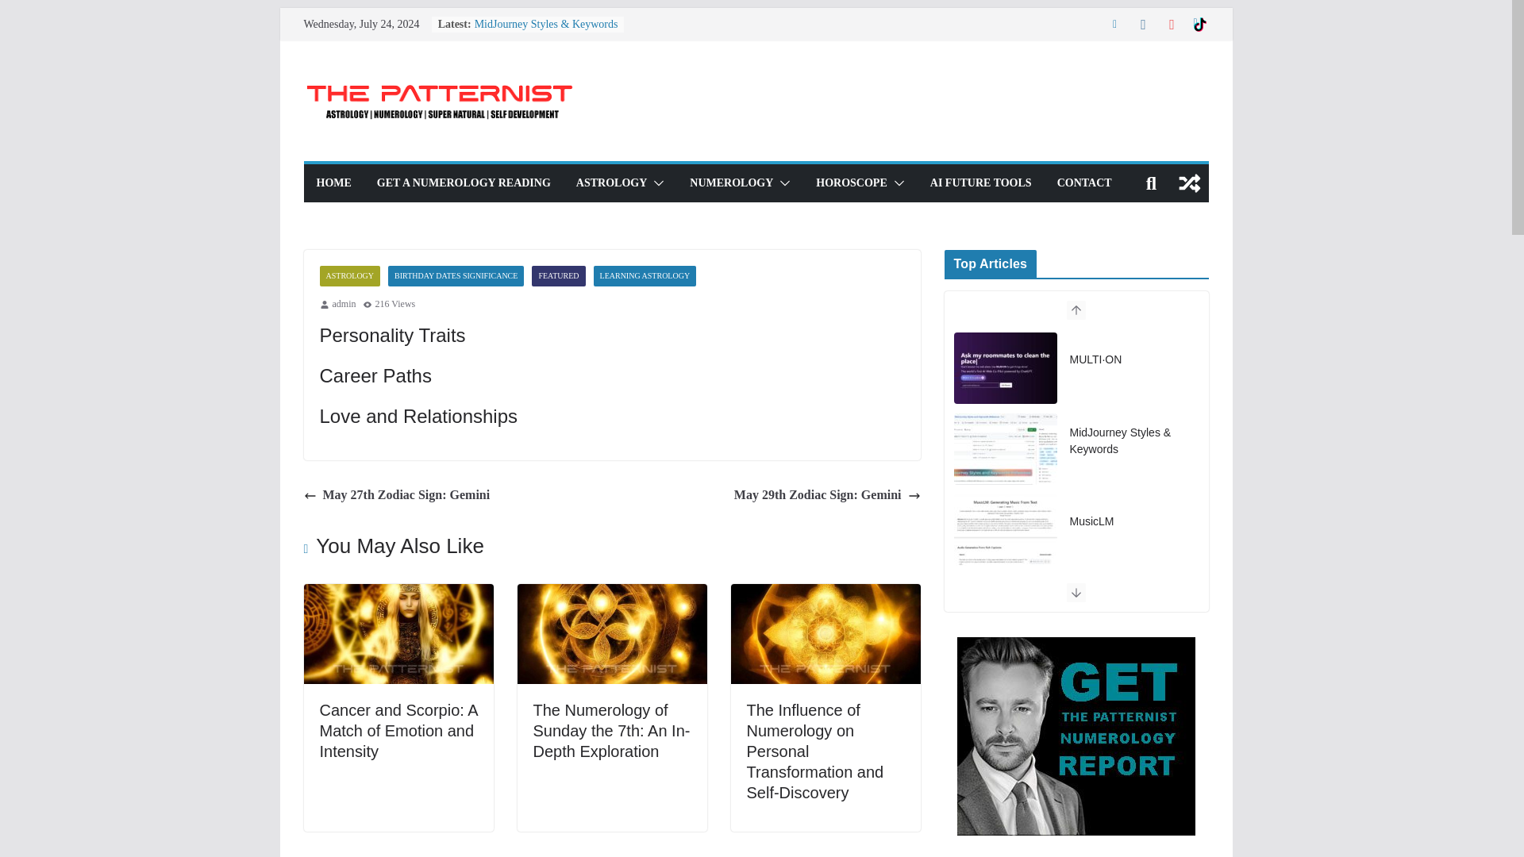 Image resolution: width=1524 pixels, height=857 pixels. What do you see at coordinates (611, 183) in the screenshot?
I see `ASTROLOGY` at bounding box center [611, 183].